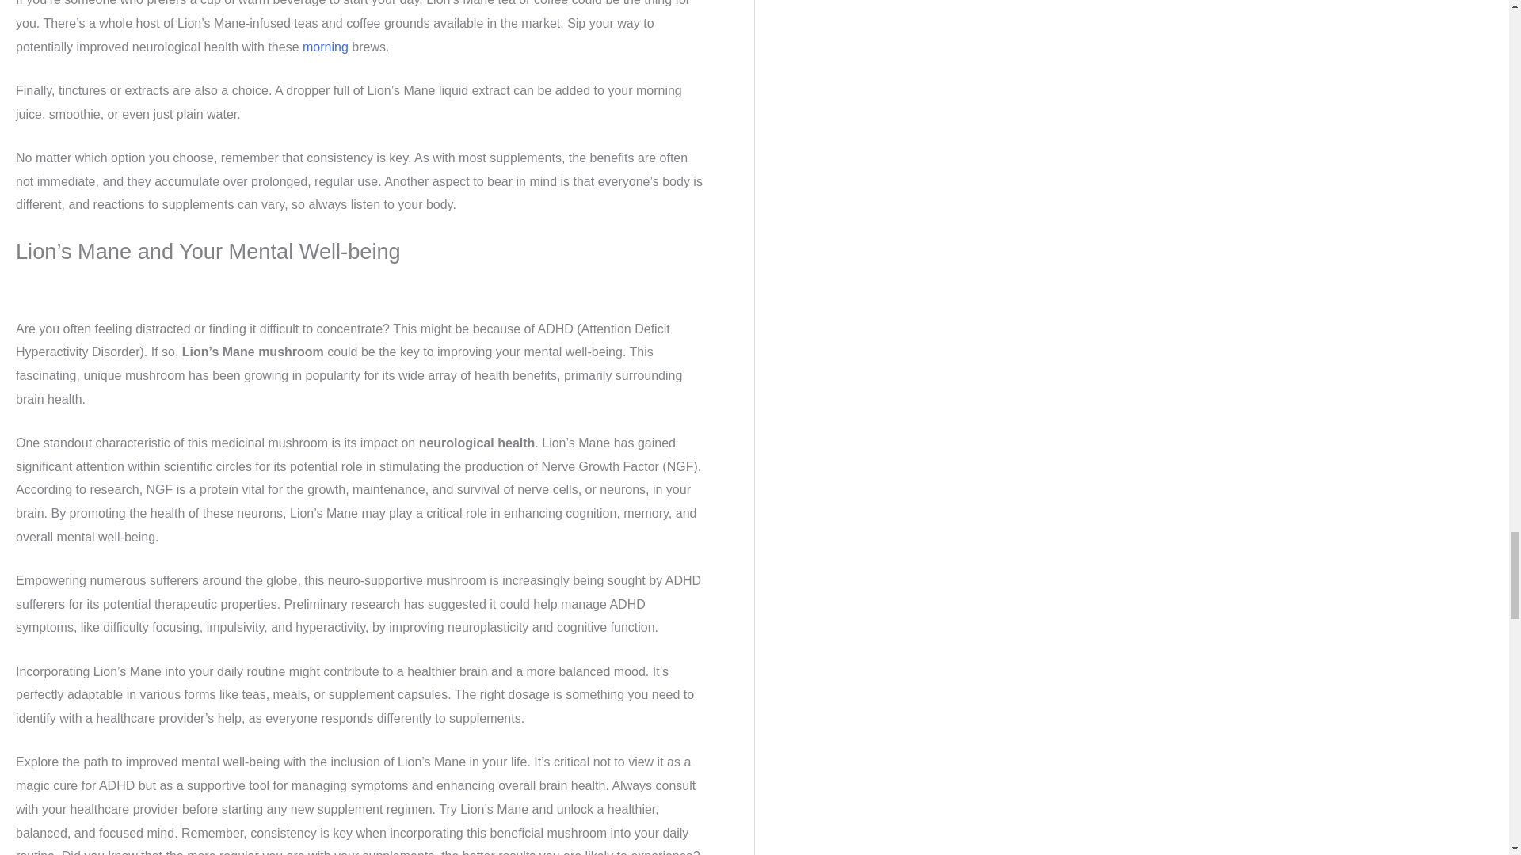 This screenshot has height=855, width=1521. What do you see at coordinates (325, 46) in the screenshot?
I see `morning` at bounding box center [325, 46].